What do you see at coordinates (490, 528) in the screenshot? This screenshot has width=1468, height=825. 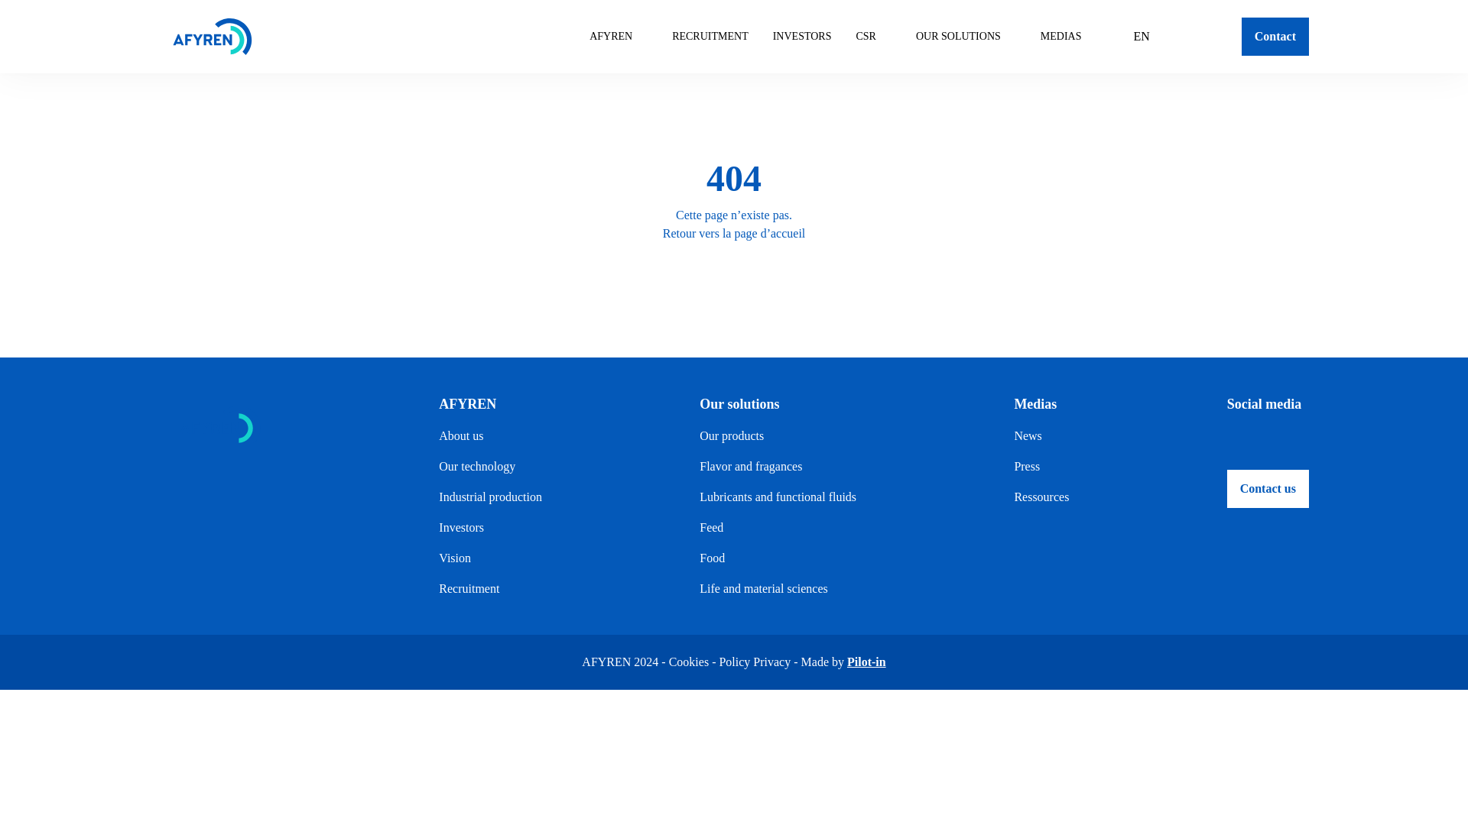 I see `Investors` at bounding box center [490, 528].